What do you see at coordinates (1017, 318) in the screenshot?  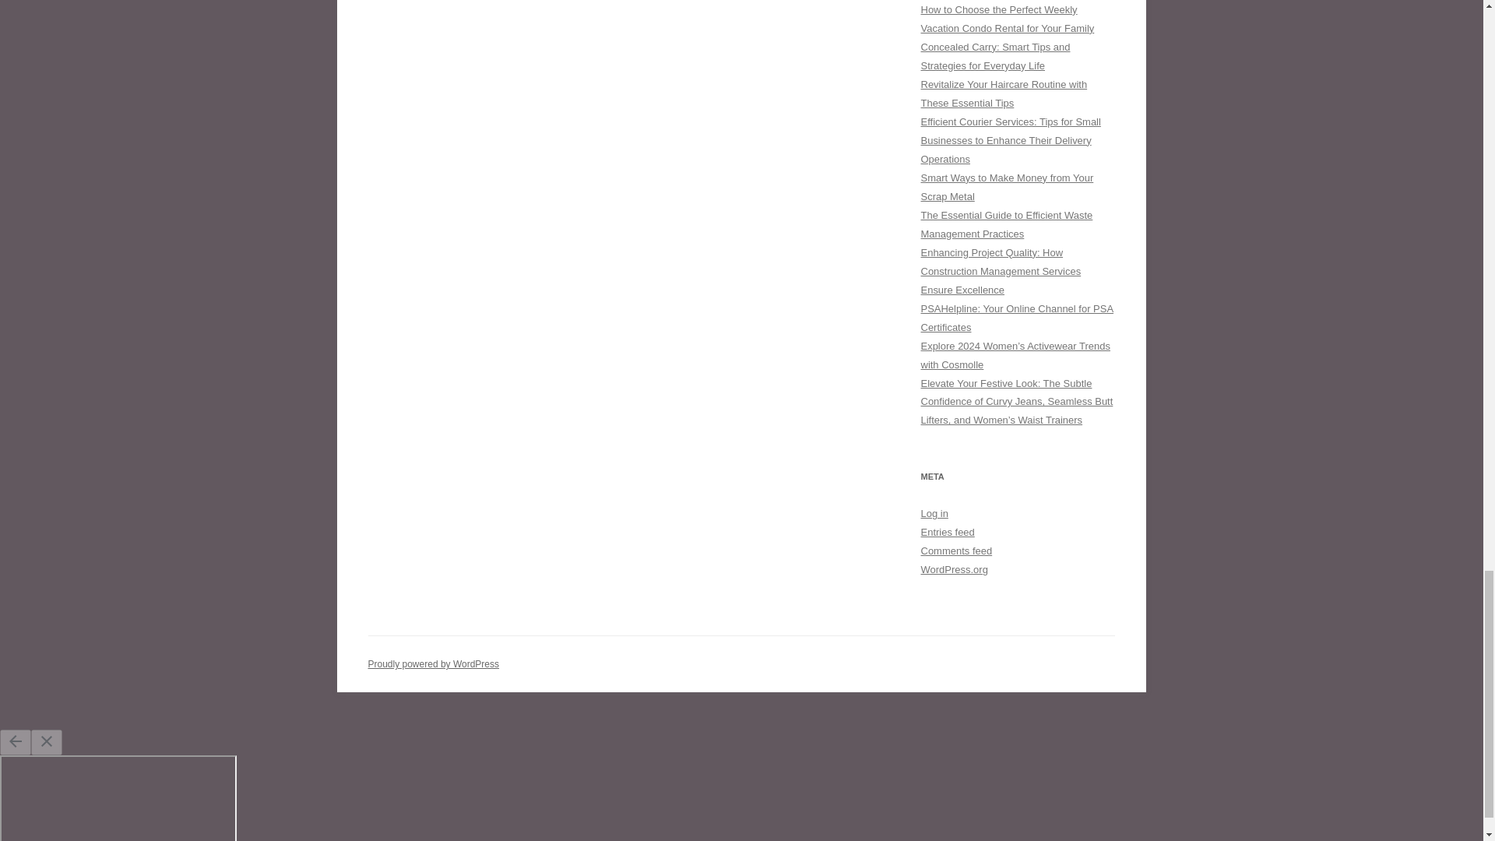 I see `PSAHelpline: Your Online Channel for PSA Certificates` at bounding box center [1017, 318].